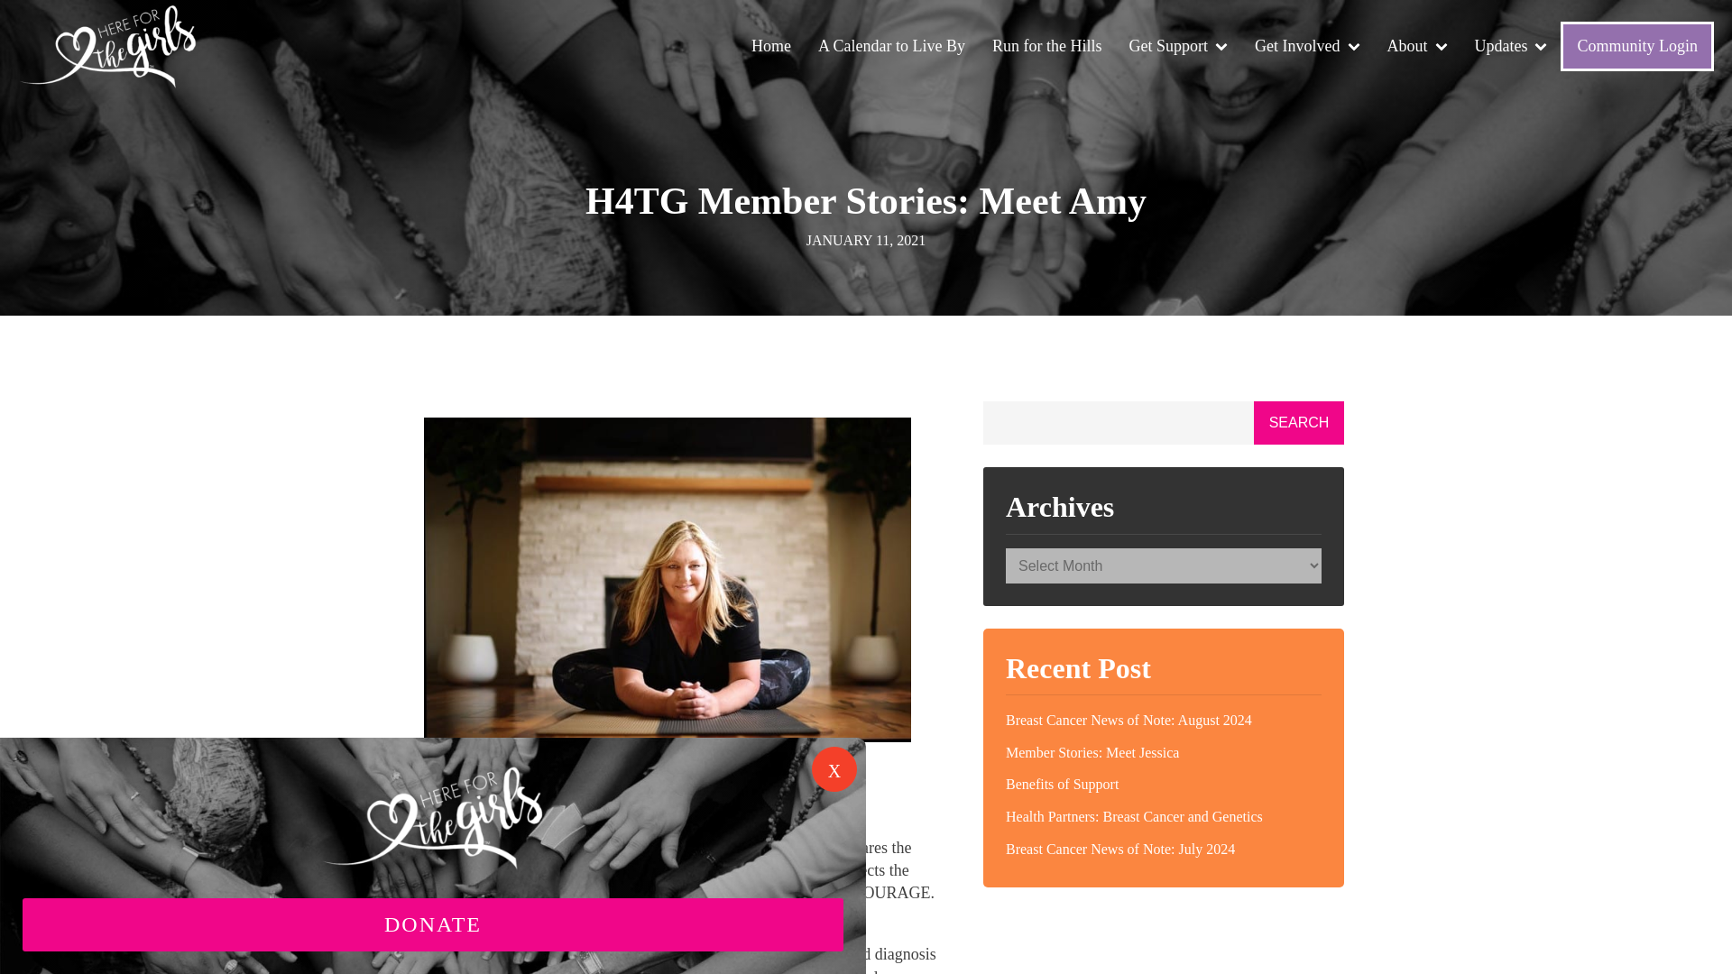 Image resolution: width=1732 pixels, height=974 pixels. What do you see at coordinates (1416, 46) in the screenshot?
I see `About` at bounding box center [1416, 46].